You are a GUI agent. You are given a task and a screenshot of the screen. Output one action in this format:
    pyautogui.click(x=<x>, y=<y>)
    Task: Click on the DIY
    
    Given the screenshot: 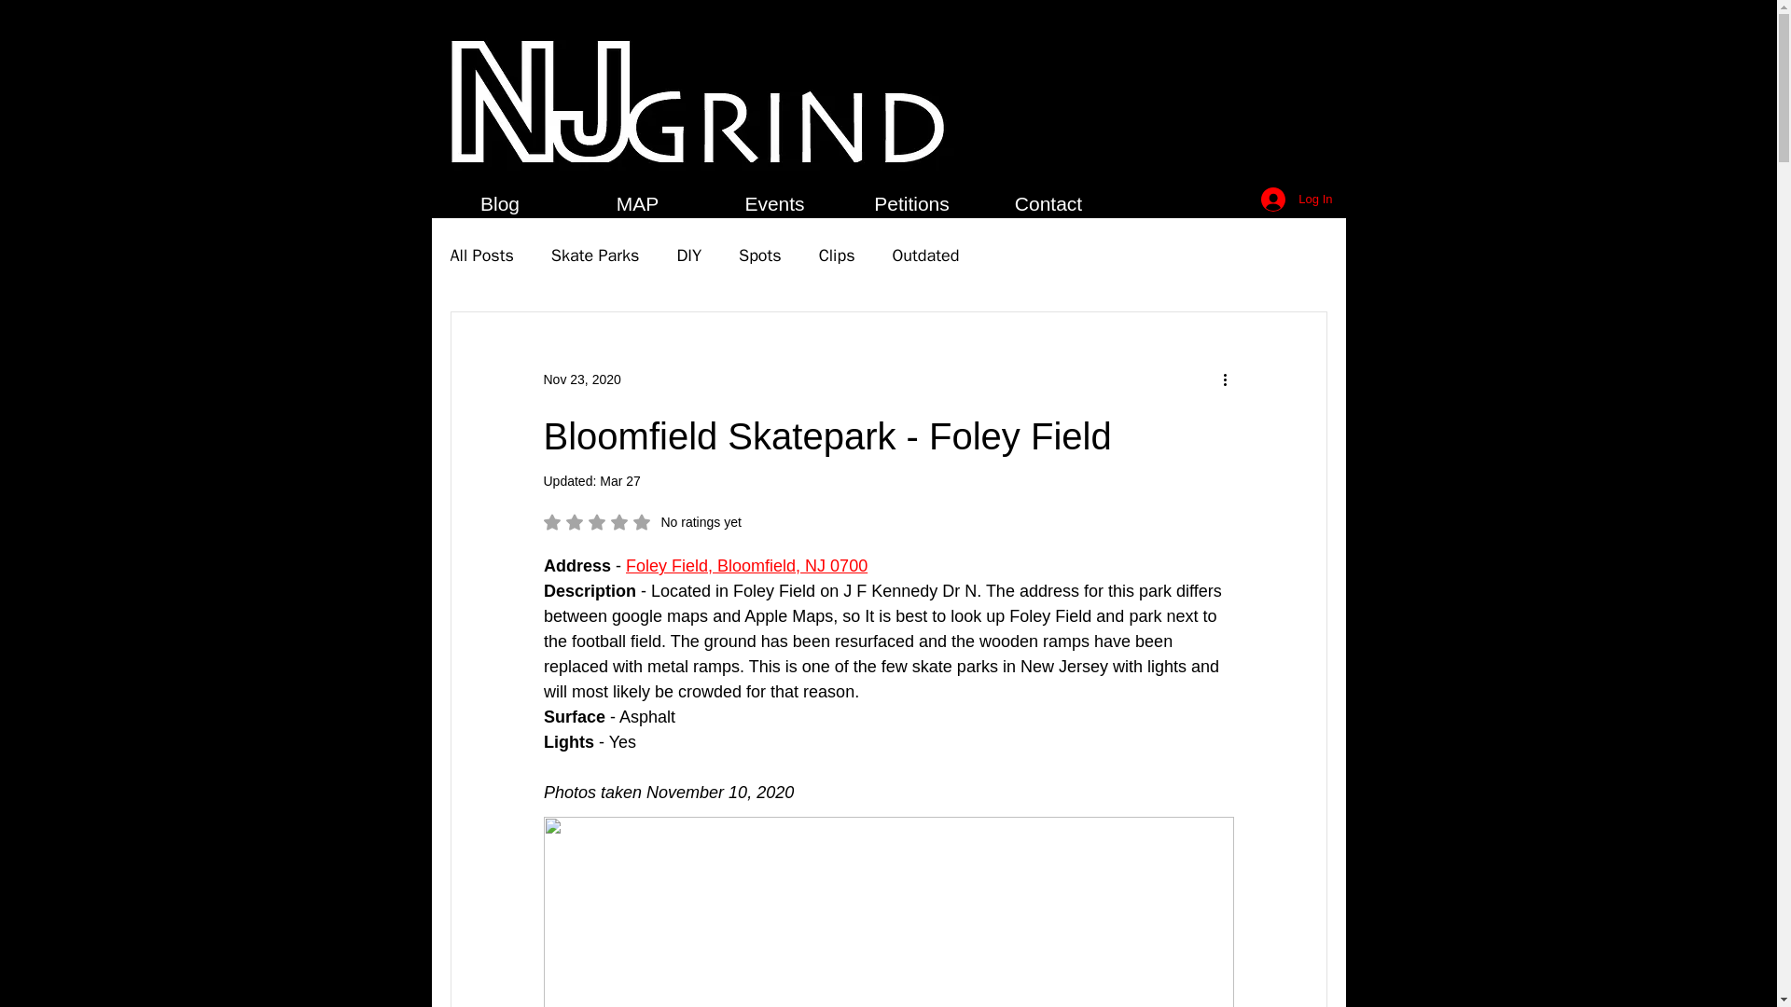 What is the action you would take?
    pyautogui.click(x=688, y=255)
    